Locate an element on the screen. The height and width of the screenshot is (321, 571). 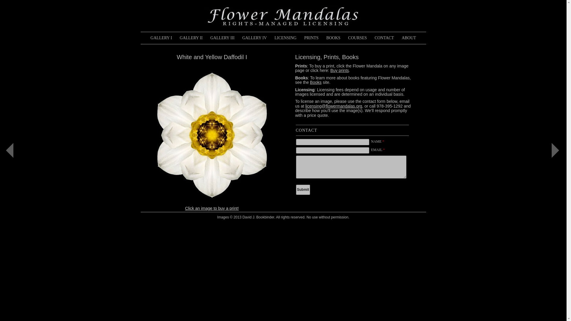
LICENSING is located at coordinates (285, 38).